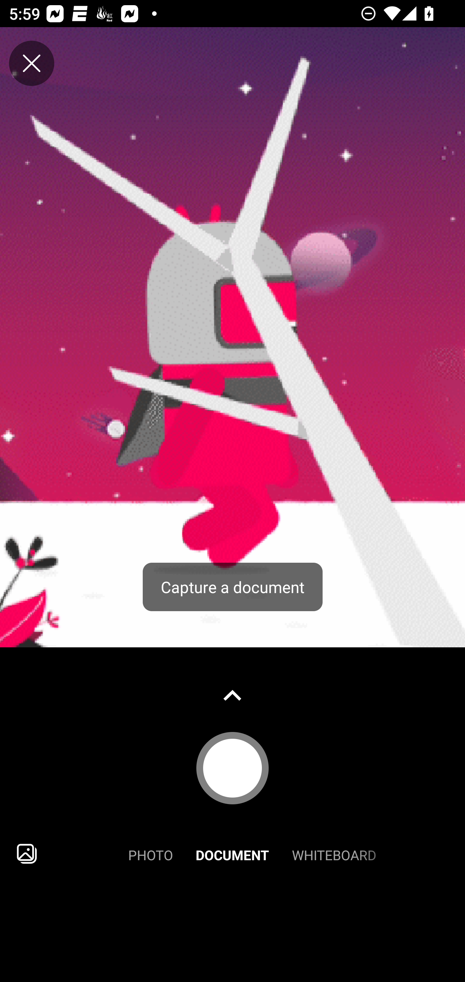 The width and height of the screenshot is (465, 982). What do you see at coordinates (232, 768) in the screenshot?
I see `Capture` at bounding box center [232, 768].